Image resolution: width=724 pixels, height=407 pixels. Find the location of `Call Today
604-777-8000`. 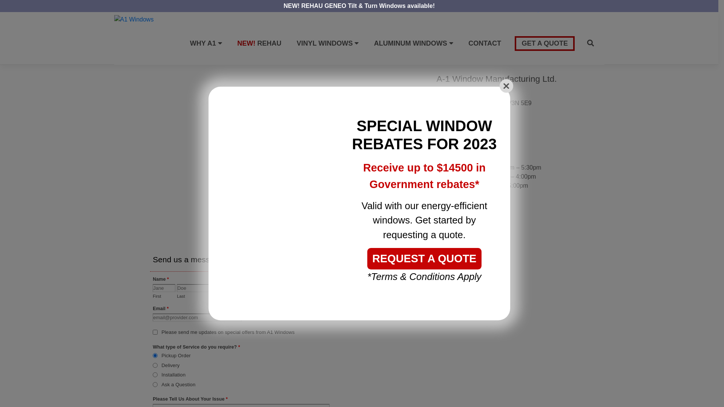

Call Today
604-777-8000 is located at coordinates (549, 8).